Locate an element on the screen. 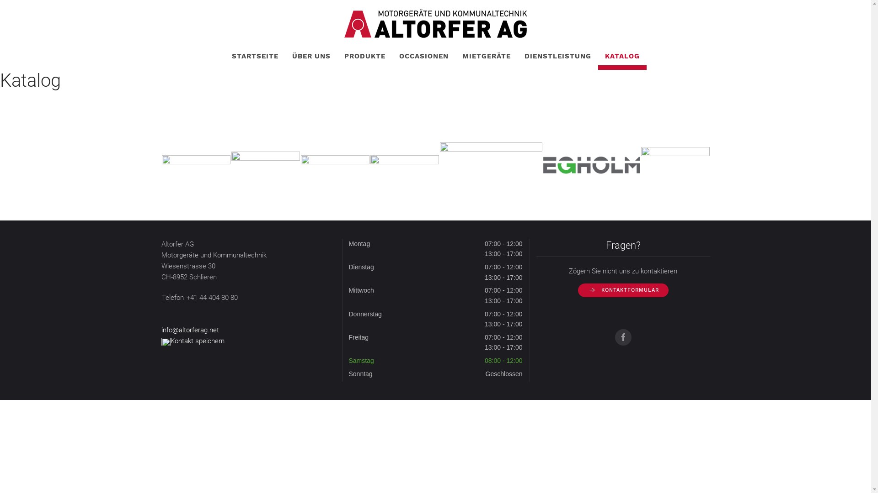  Egholm is located at coordinates (592, 165).